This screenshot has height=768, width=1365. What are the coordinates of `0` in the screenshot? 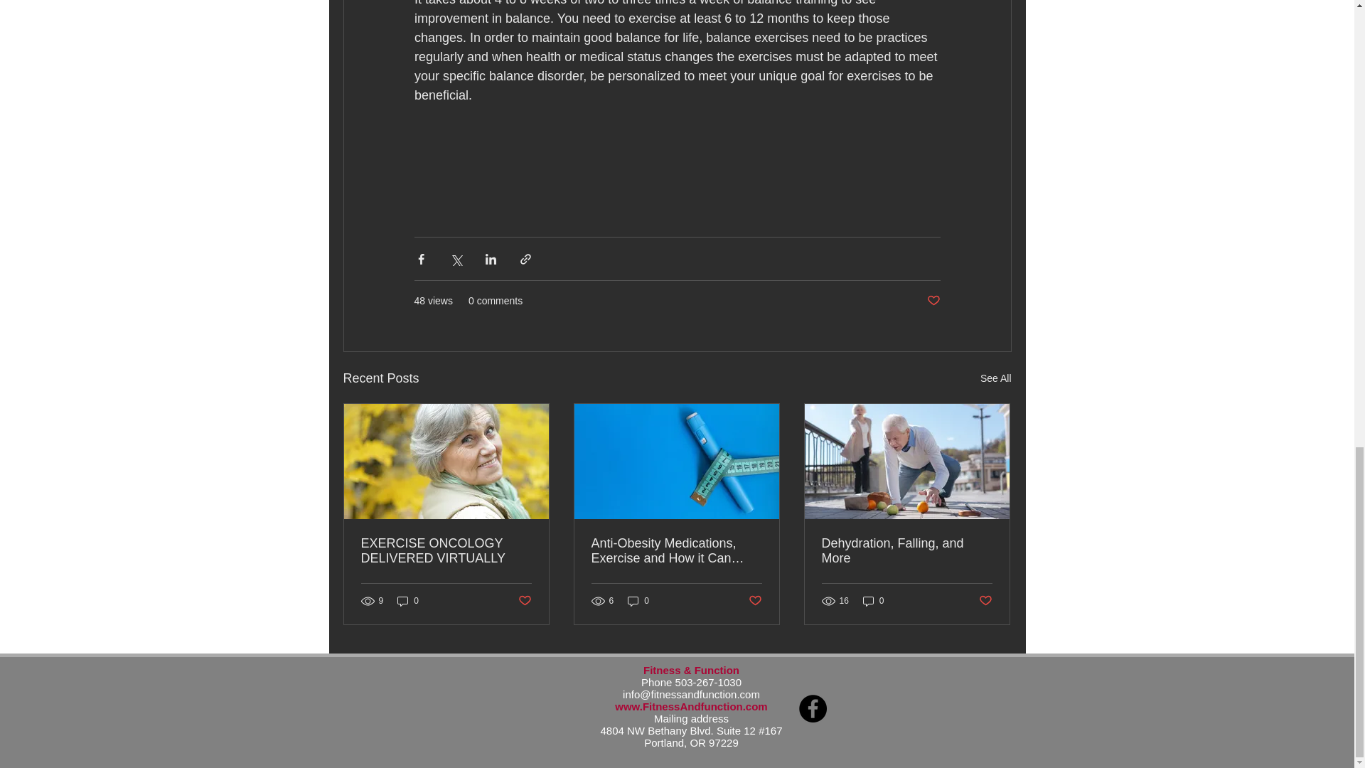 It's located at (408, 601).